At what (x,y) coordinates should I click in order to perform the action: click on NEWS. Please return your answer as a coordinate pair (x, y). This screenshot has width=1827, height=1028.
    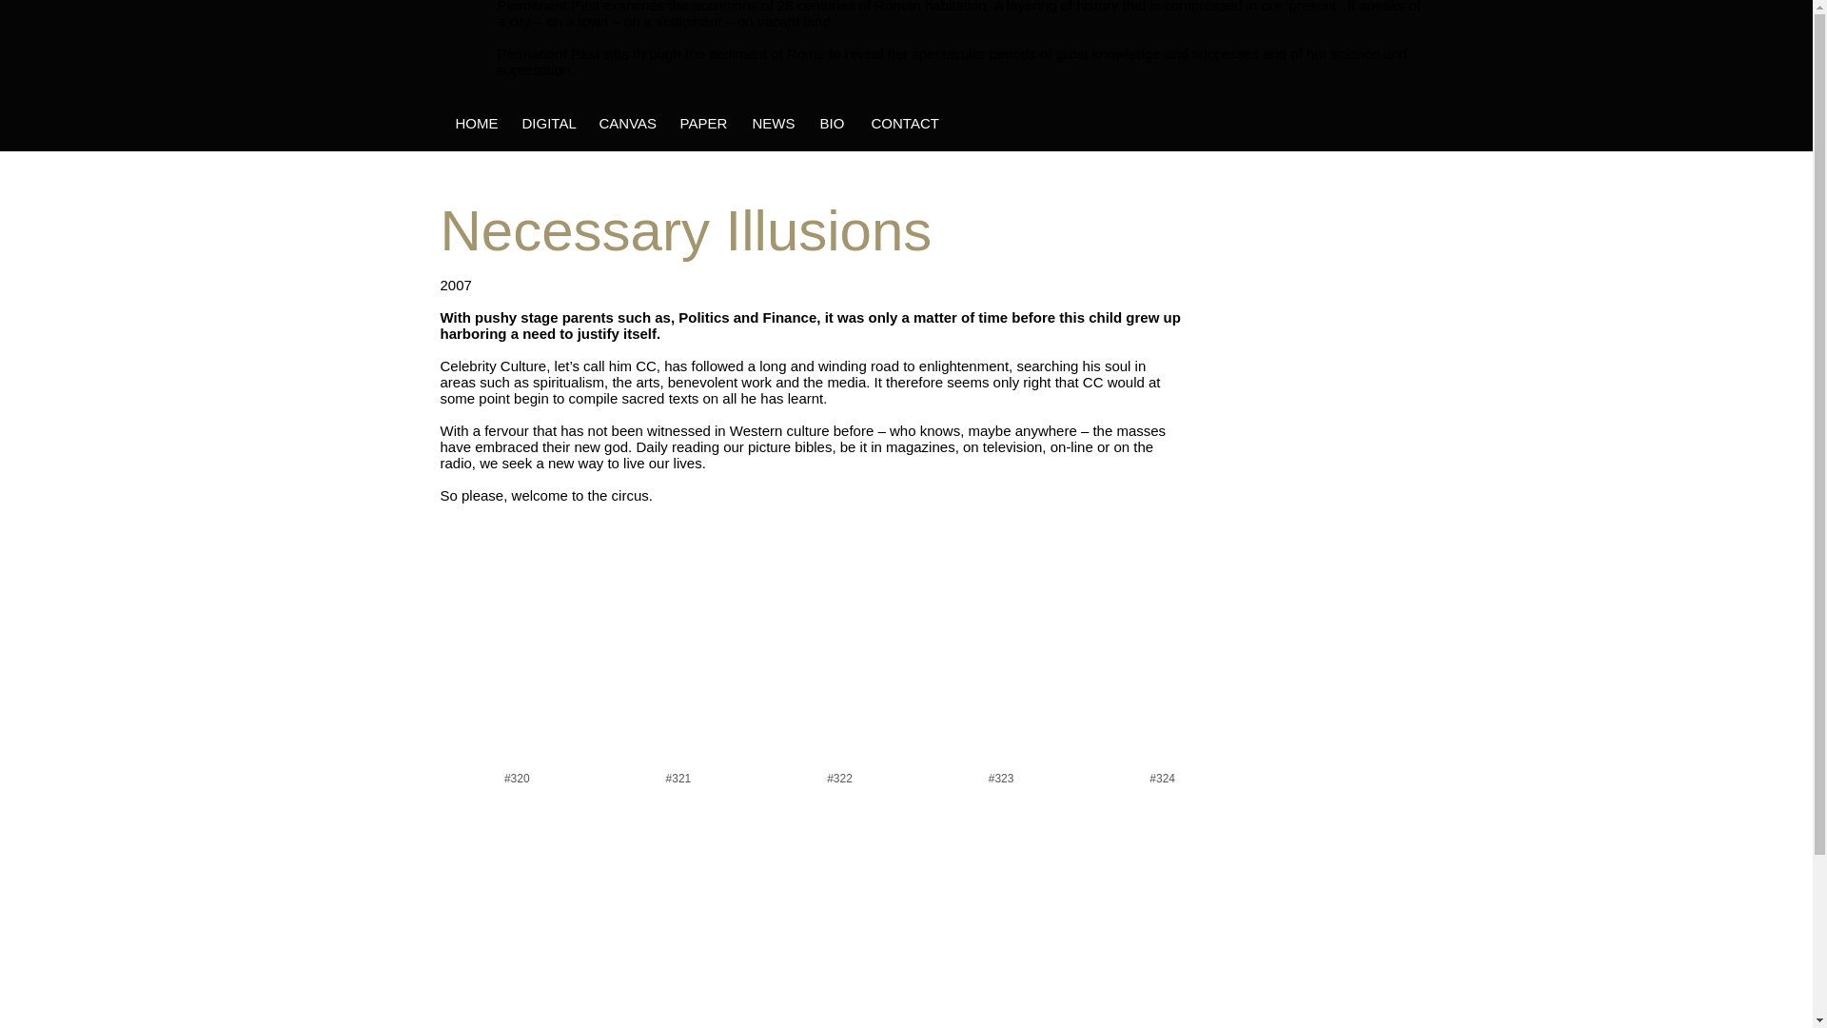
    Looking at the image, I should click on (769, 123).